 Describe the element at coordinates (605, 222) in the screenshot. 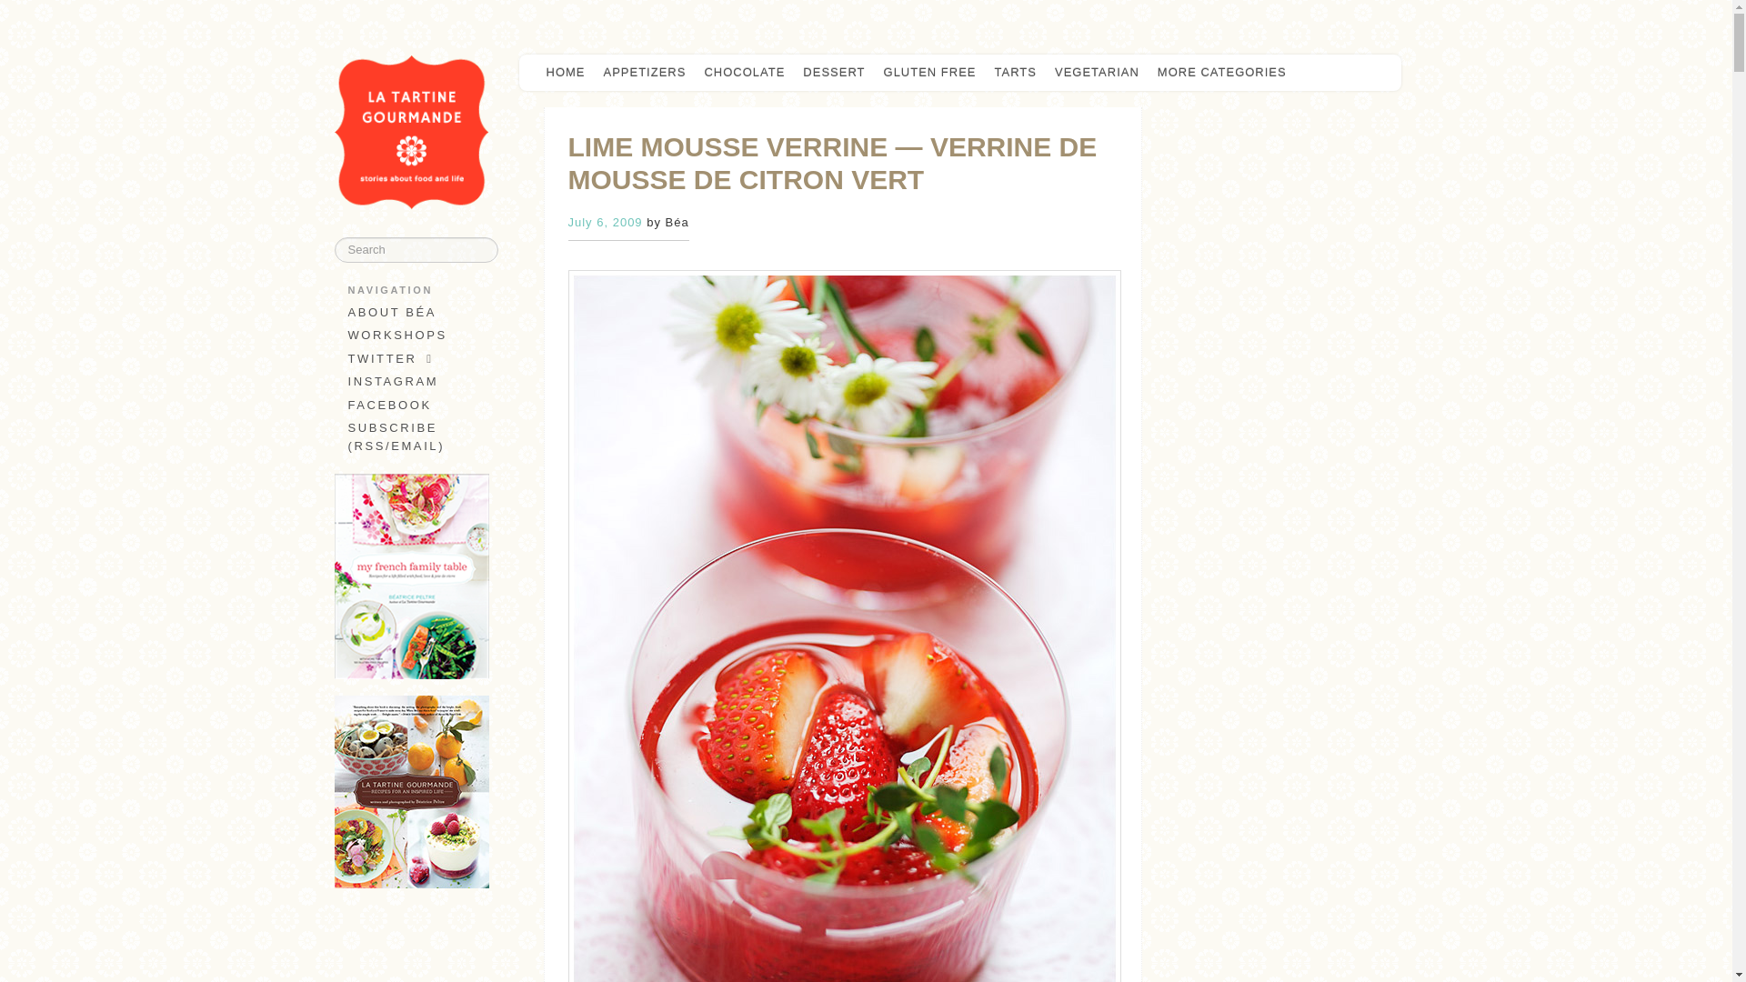

I see `9:34 pm` at that location.